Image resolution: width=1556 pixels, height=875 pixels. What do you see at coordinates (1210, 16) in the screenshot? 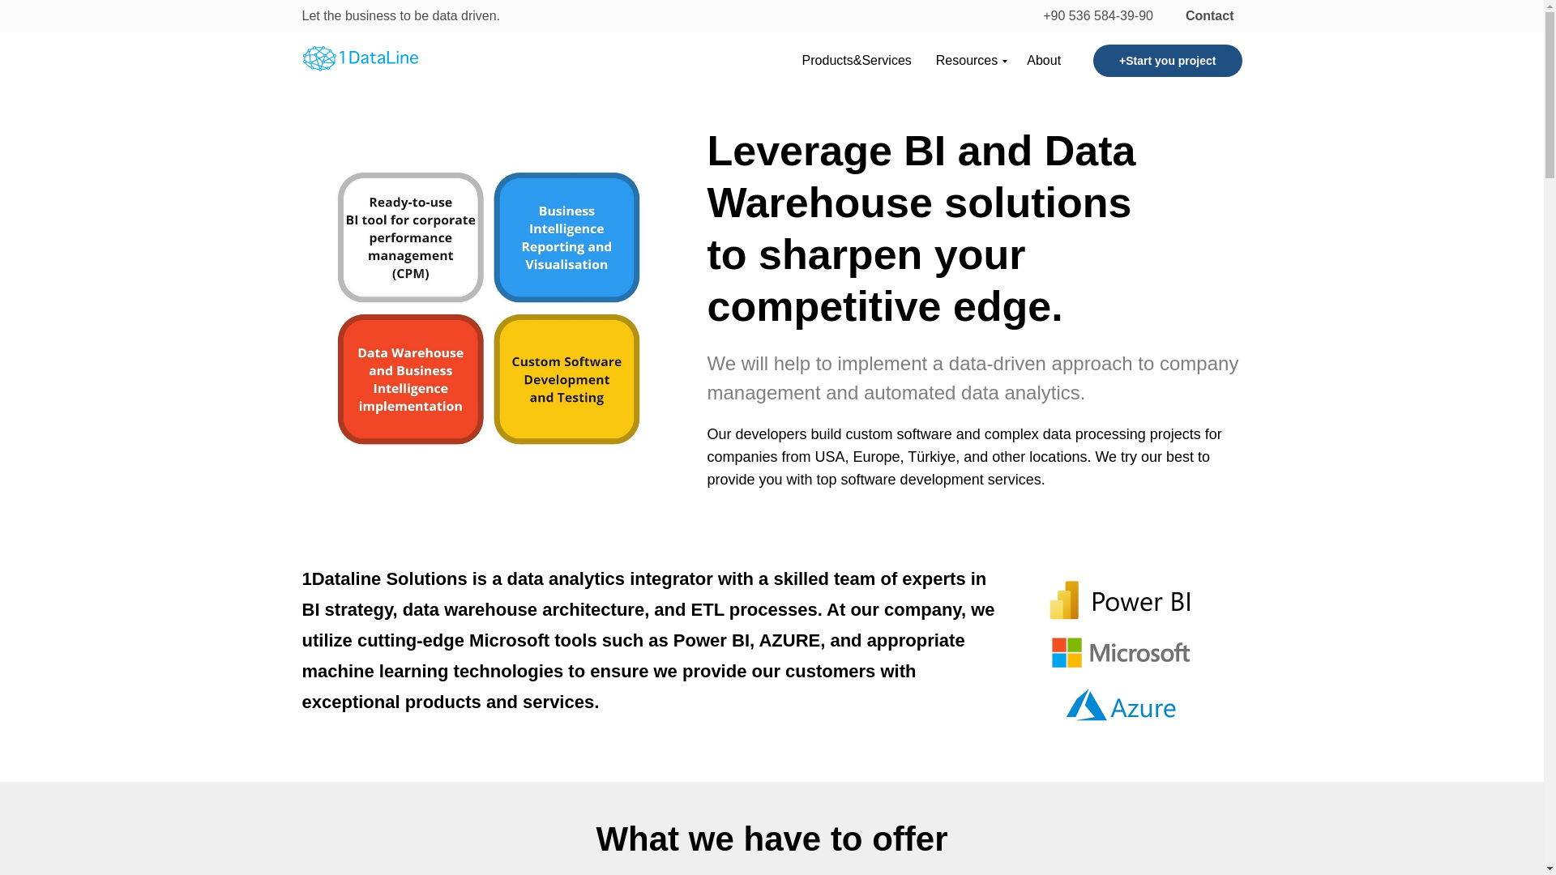
I see `Contact` at bounding box center [1210, 16].